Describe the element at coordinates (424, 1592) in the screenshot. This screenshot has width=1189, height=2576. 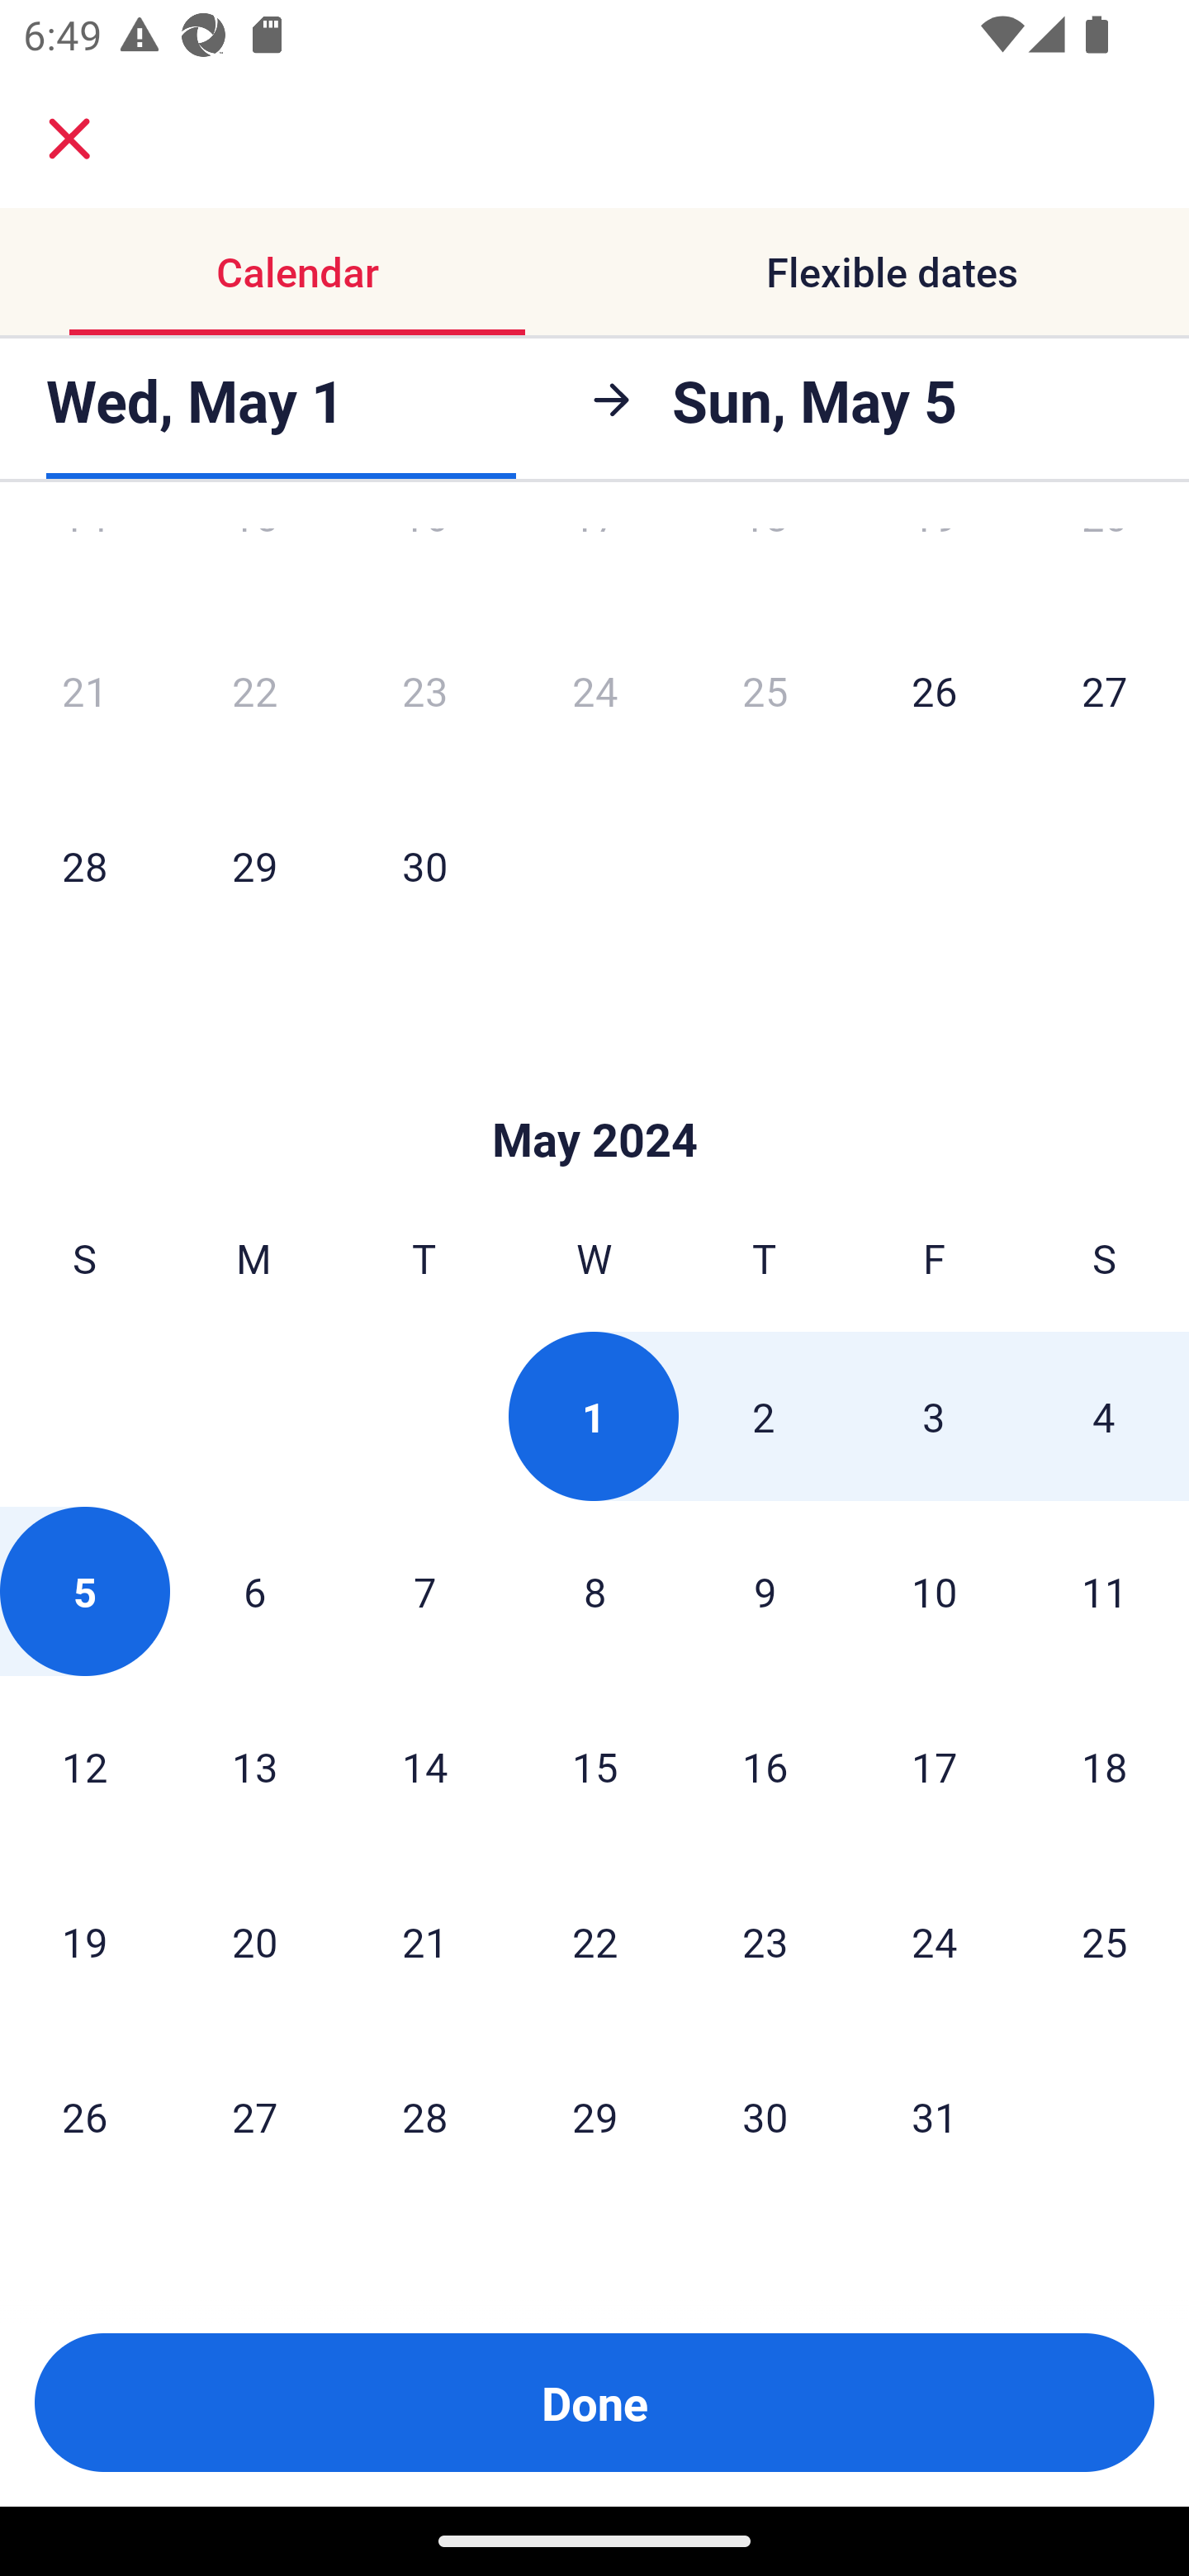
I see `7 Tuesday, May 7, 2024` at that location.